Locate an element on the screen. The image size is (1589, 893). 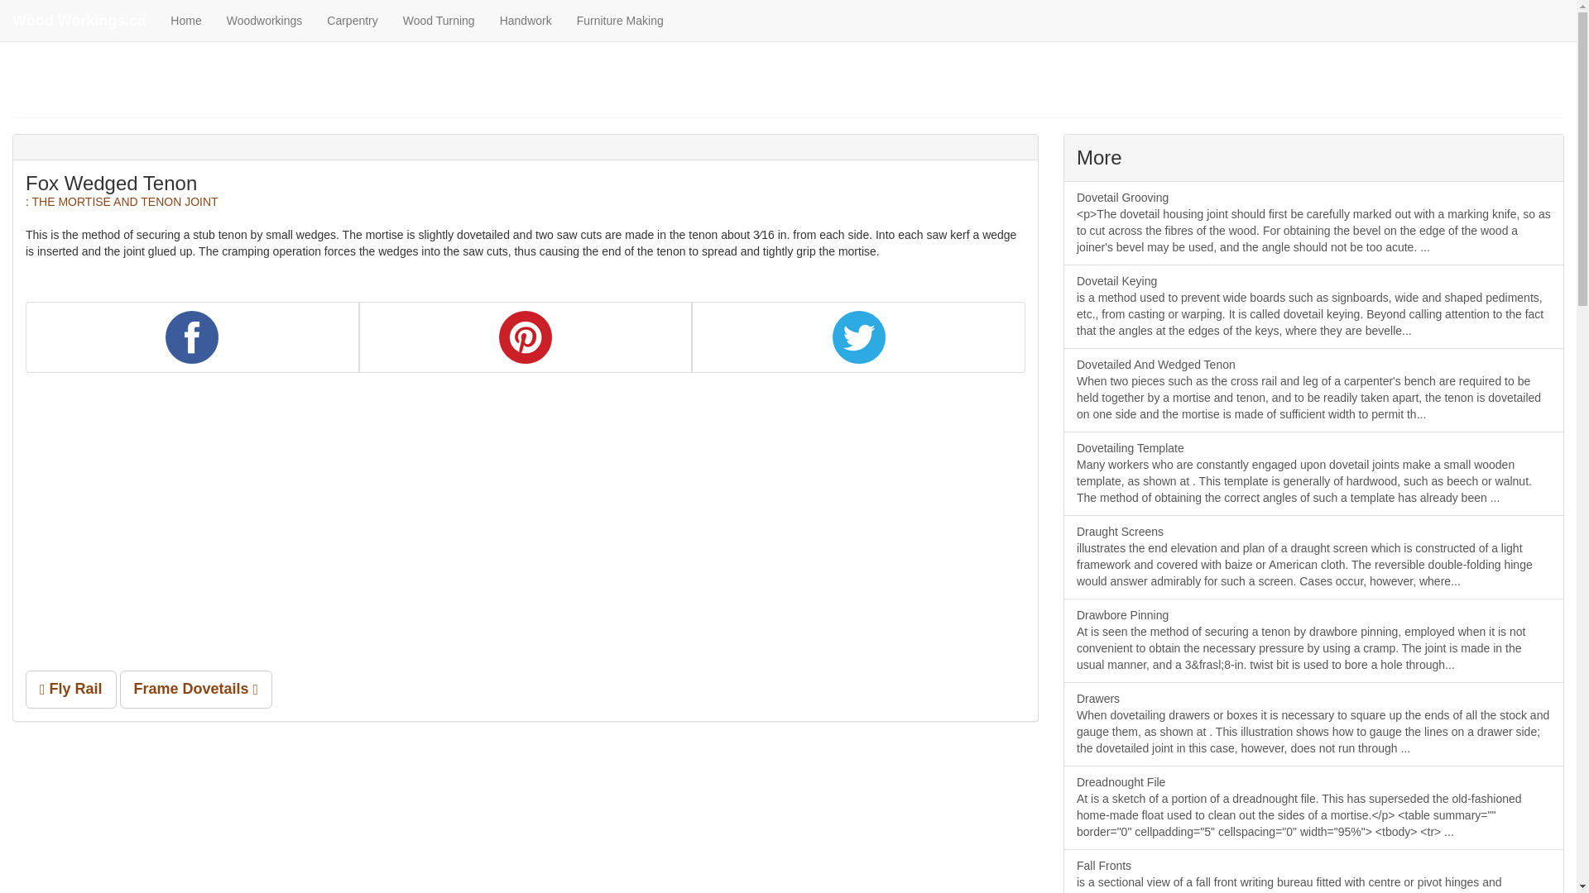
Home is located at coordinates (185, 20).